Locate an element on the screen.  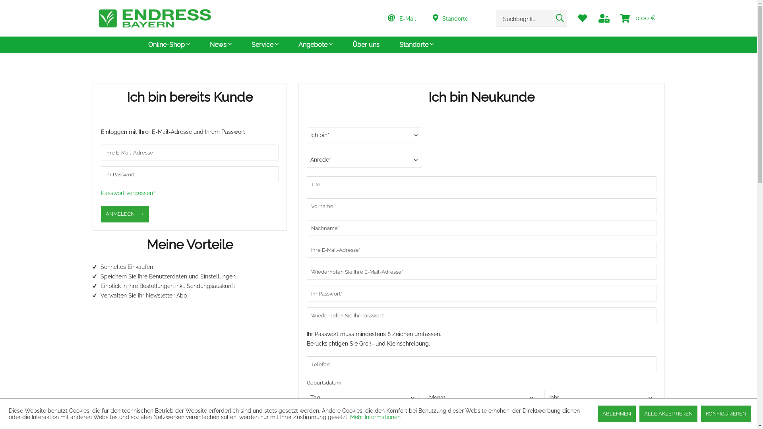
Online-Shop is located at coordinates (168, 45).